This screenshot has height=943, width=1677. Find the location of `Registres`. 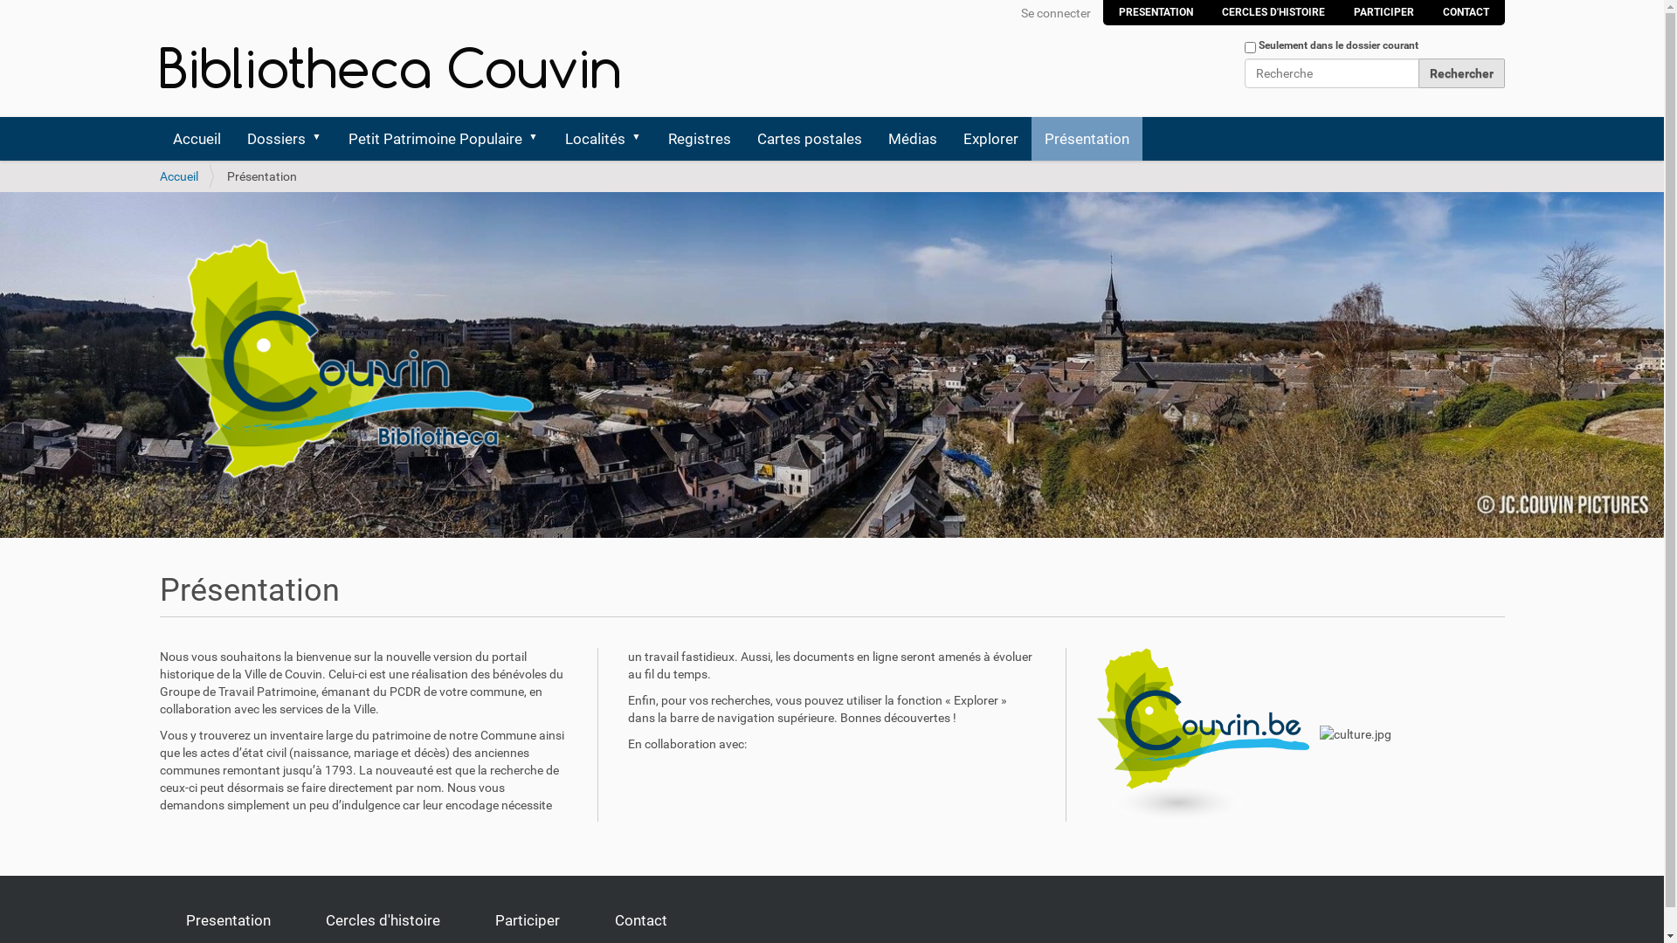

Registres is located at coordinates (700, 139).